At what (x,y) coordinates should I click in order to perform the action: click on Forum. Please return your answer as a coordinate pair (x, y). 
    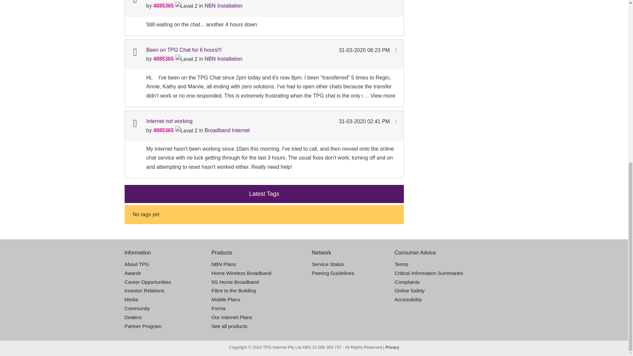
    Looking at the image, I should click on (135, 3).